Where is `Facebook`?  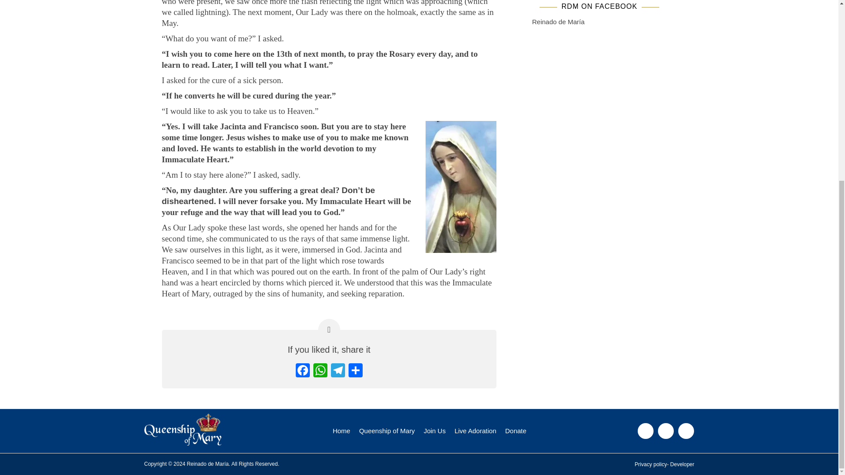 Facebook is located at coordinates (303, 371).